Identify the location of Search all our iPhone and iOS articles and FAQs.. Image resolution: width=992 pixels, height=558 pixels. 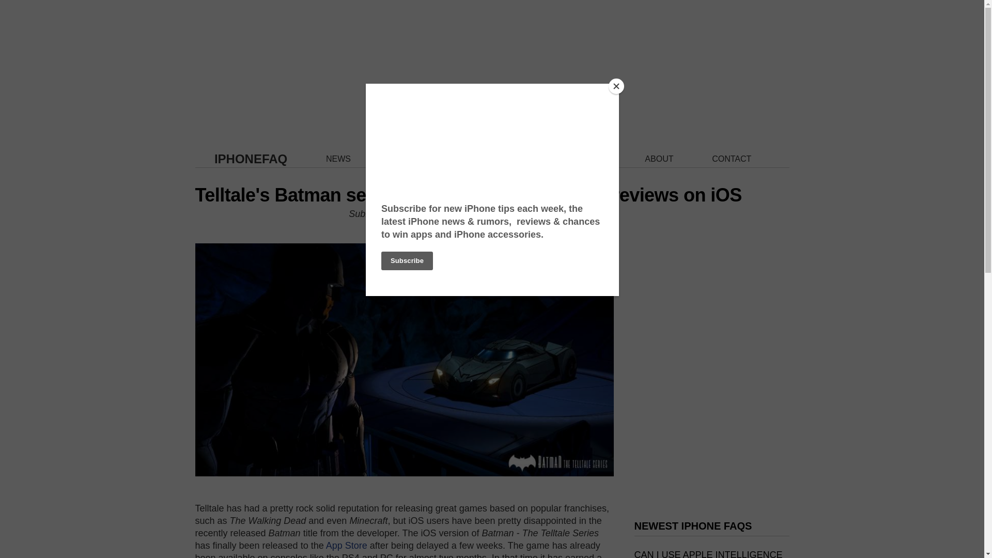
(589, 159).